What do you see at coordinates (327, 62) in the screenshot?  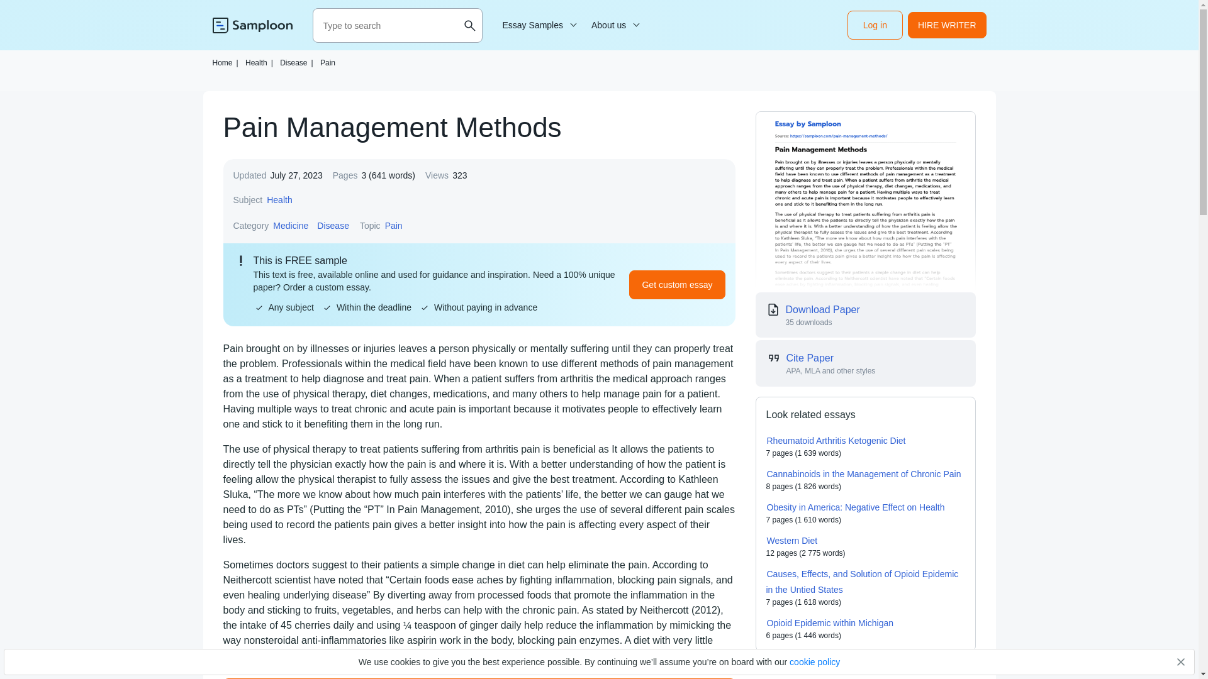 I see `Pain` at bounding box center [327, 62].